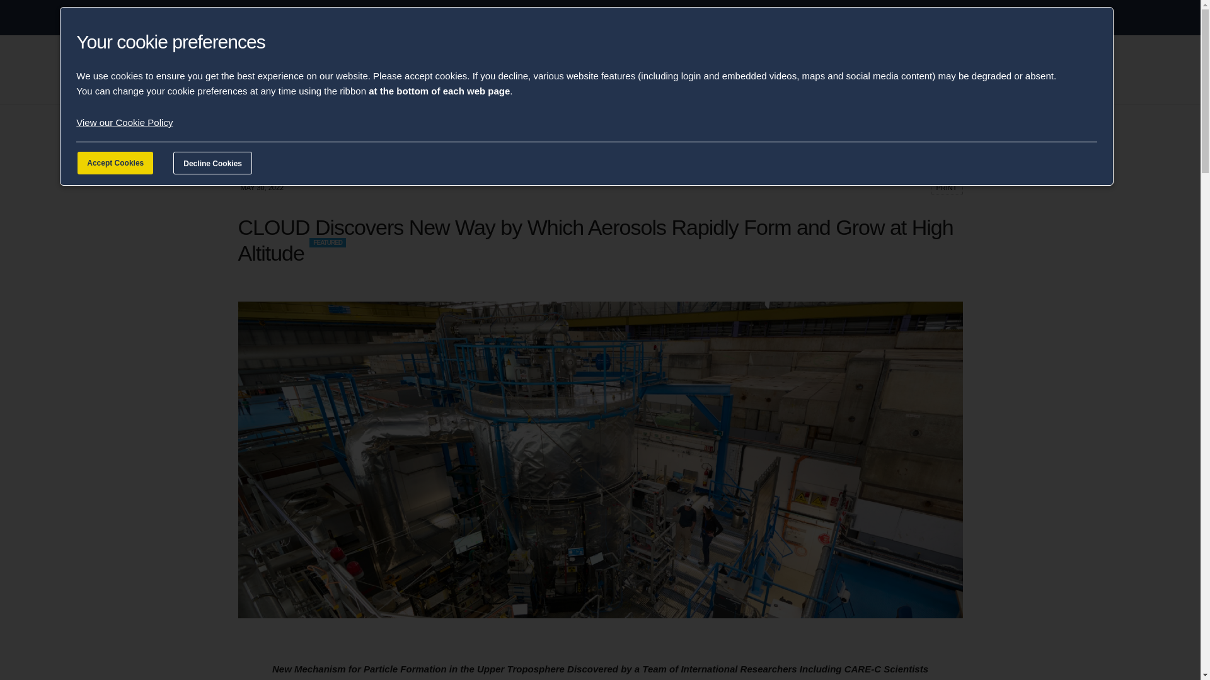 This screenshot has width=1210, height=680. Describe the element at coordinates (563, 67) in the screenshot. I see `CyI in the News` at that location.